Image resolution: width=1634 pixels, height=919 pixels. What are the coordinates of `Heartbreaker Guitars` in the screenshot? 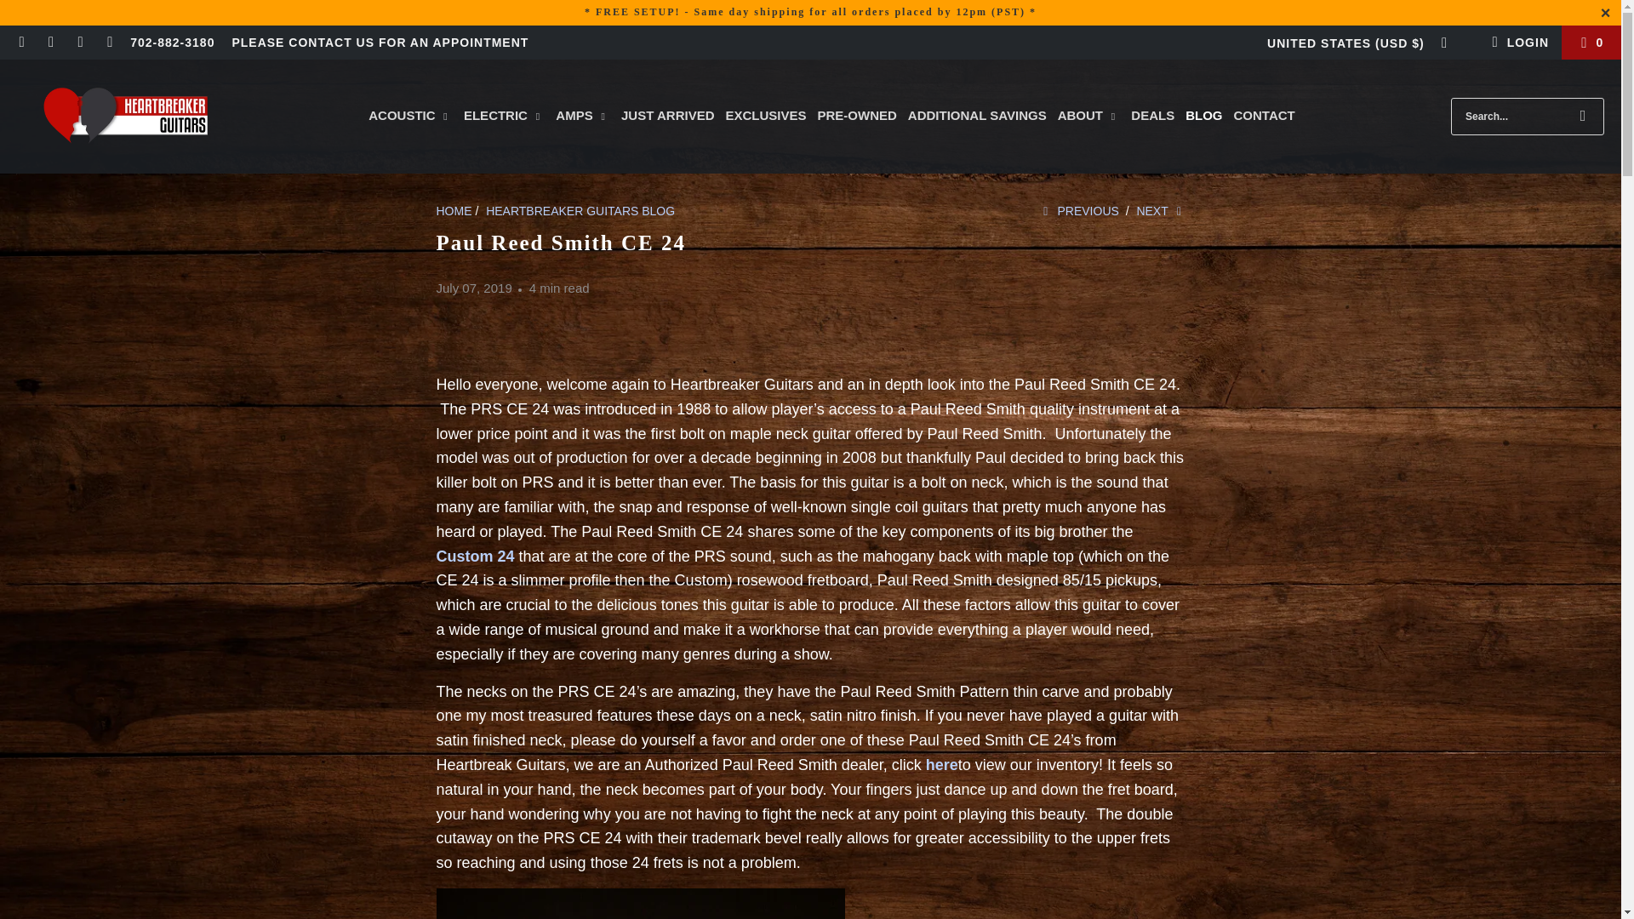 It's located at (454, 210).